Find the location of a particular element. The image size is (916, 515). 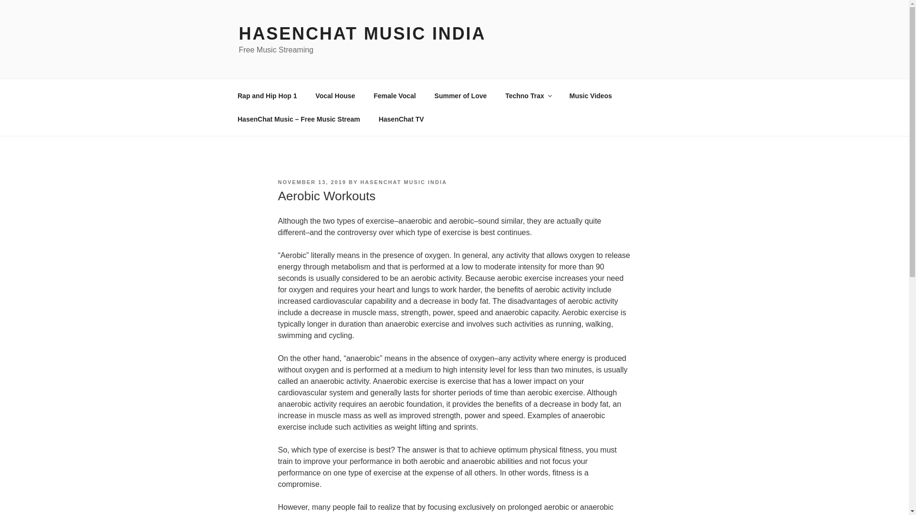

HASENCHAT MUSIC INDIA is located at coordinates (403, 182).